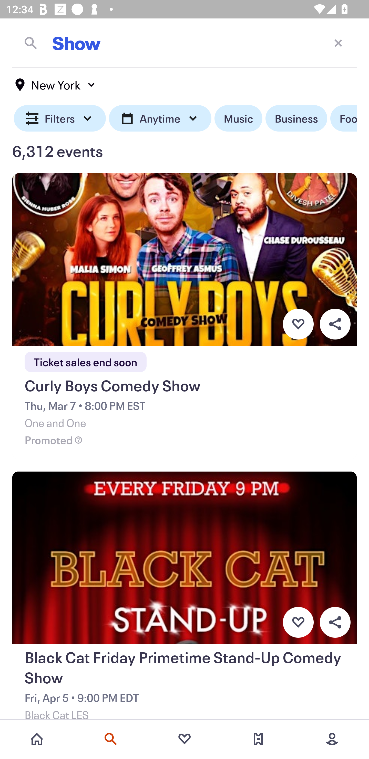  What do you see at coordinates (55, 85) in the screenshot?
I see `New York` at bounding box center [55, 85].